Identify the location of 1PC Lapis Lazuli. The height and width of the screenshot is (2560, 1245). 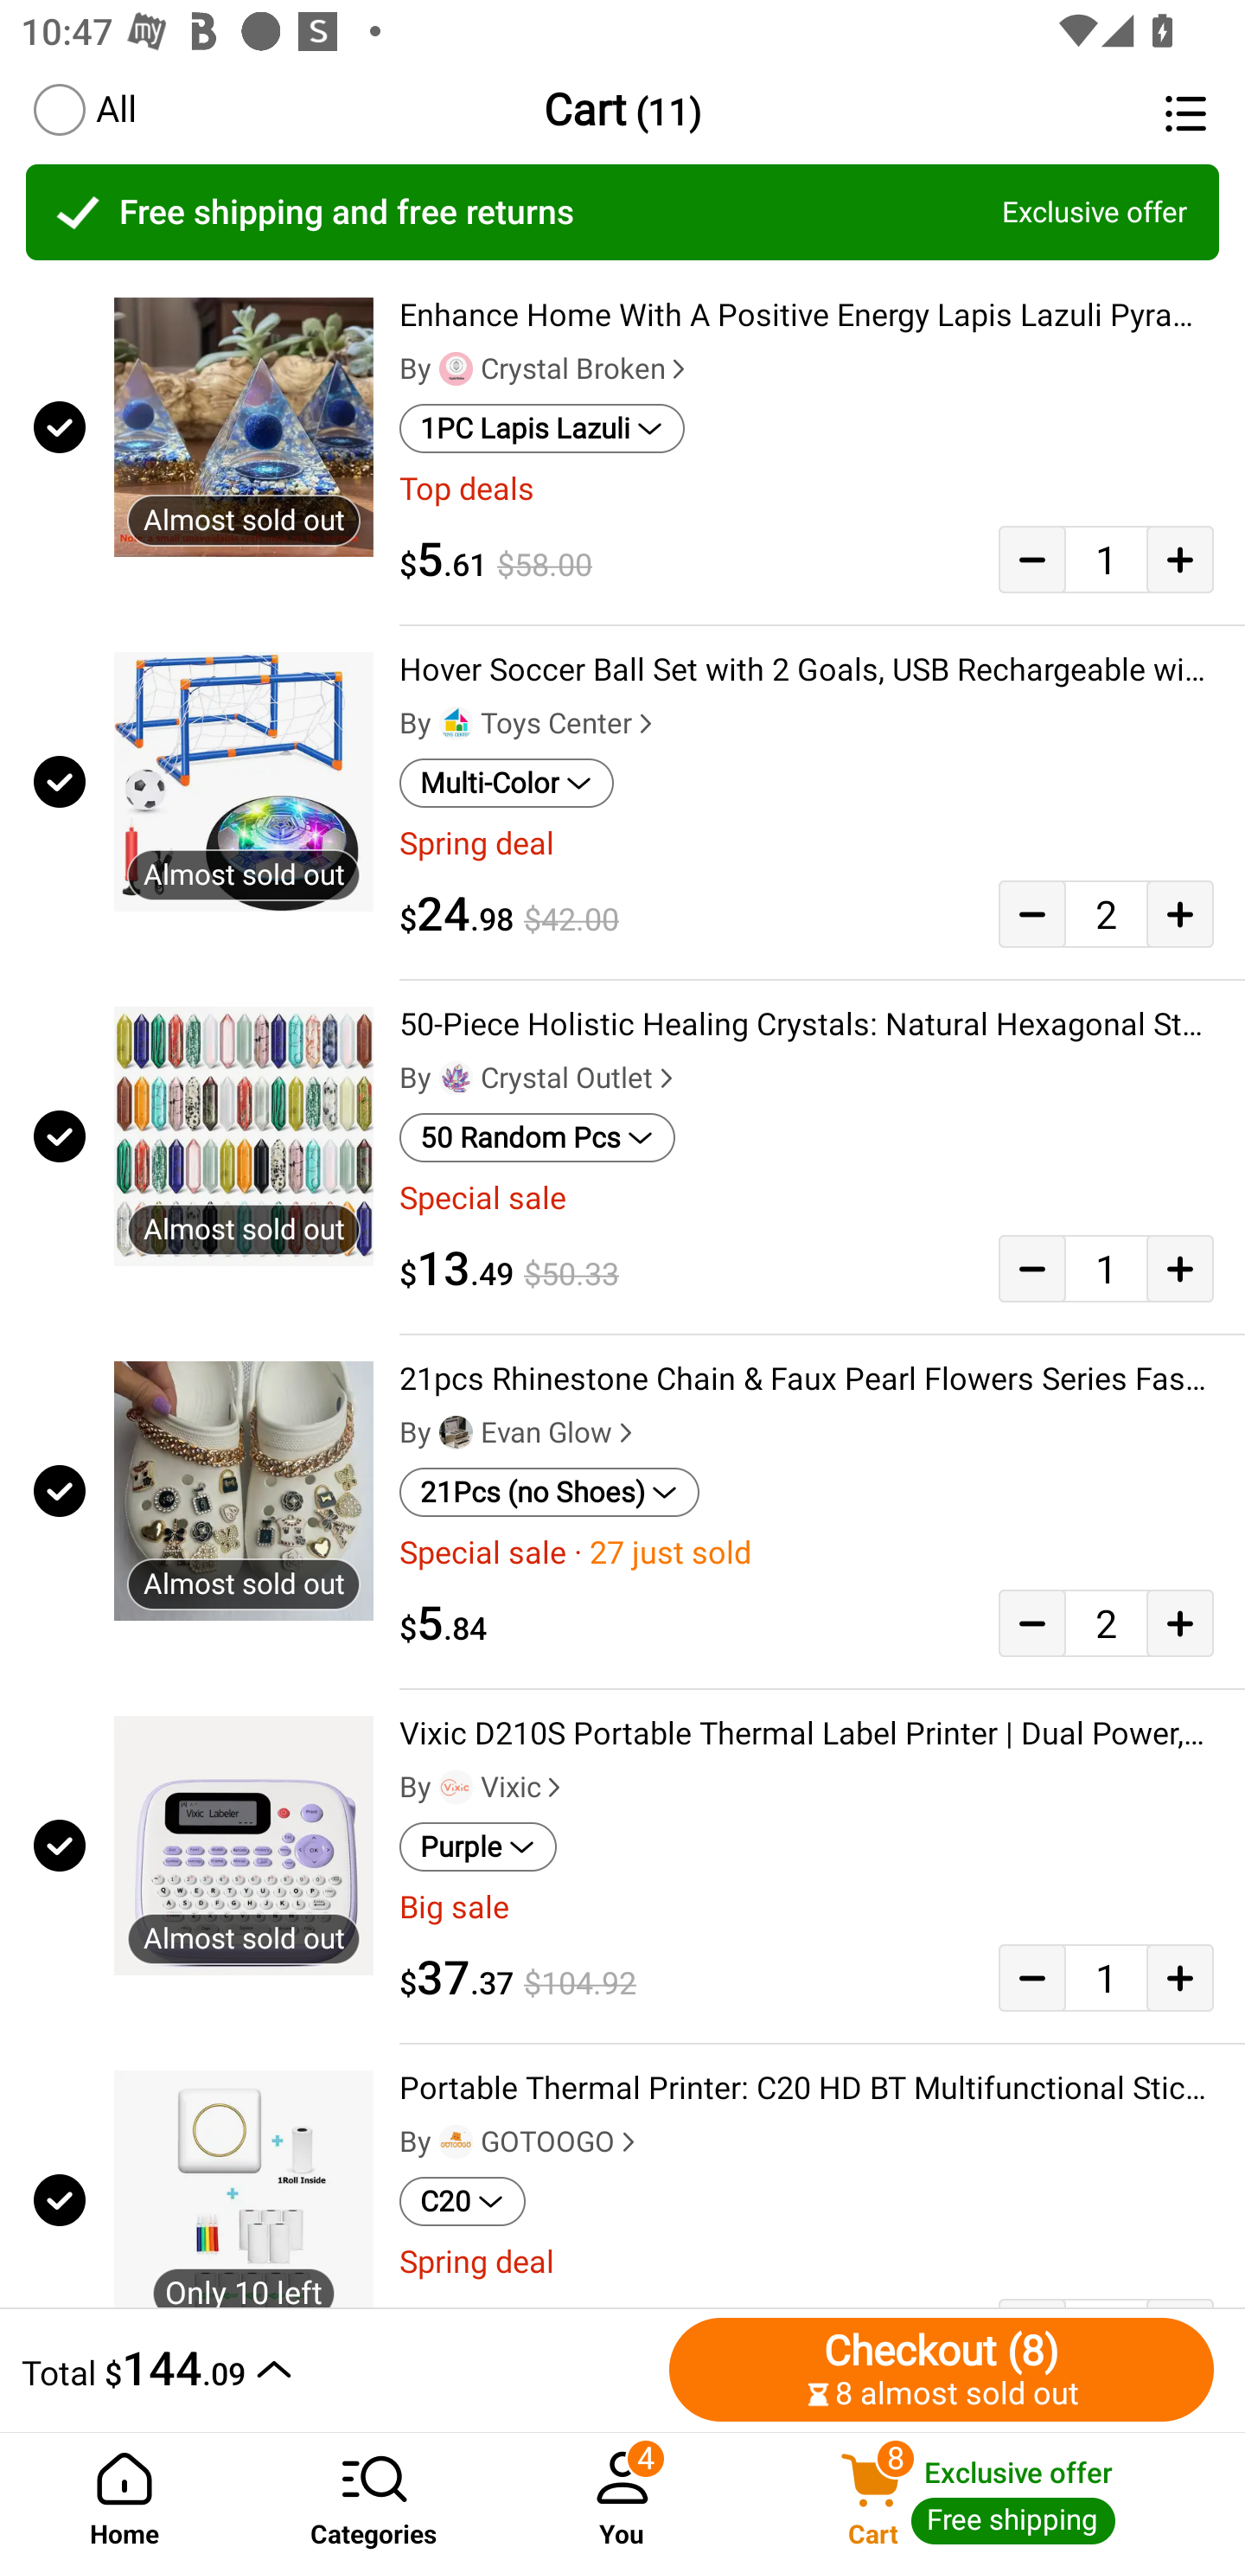
(542, 428).